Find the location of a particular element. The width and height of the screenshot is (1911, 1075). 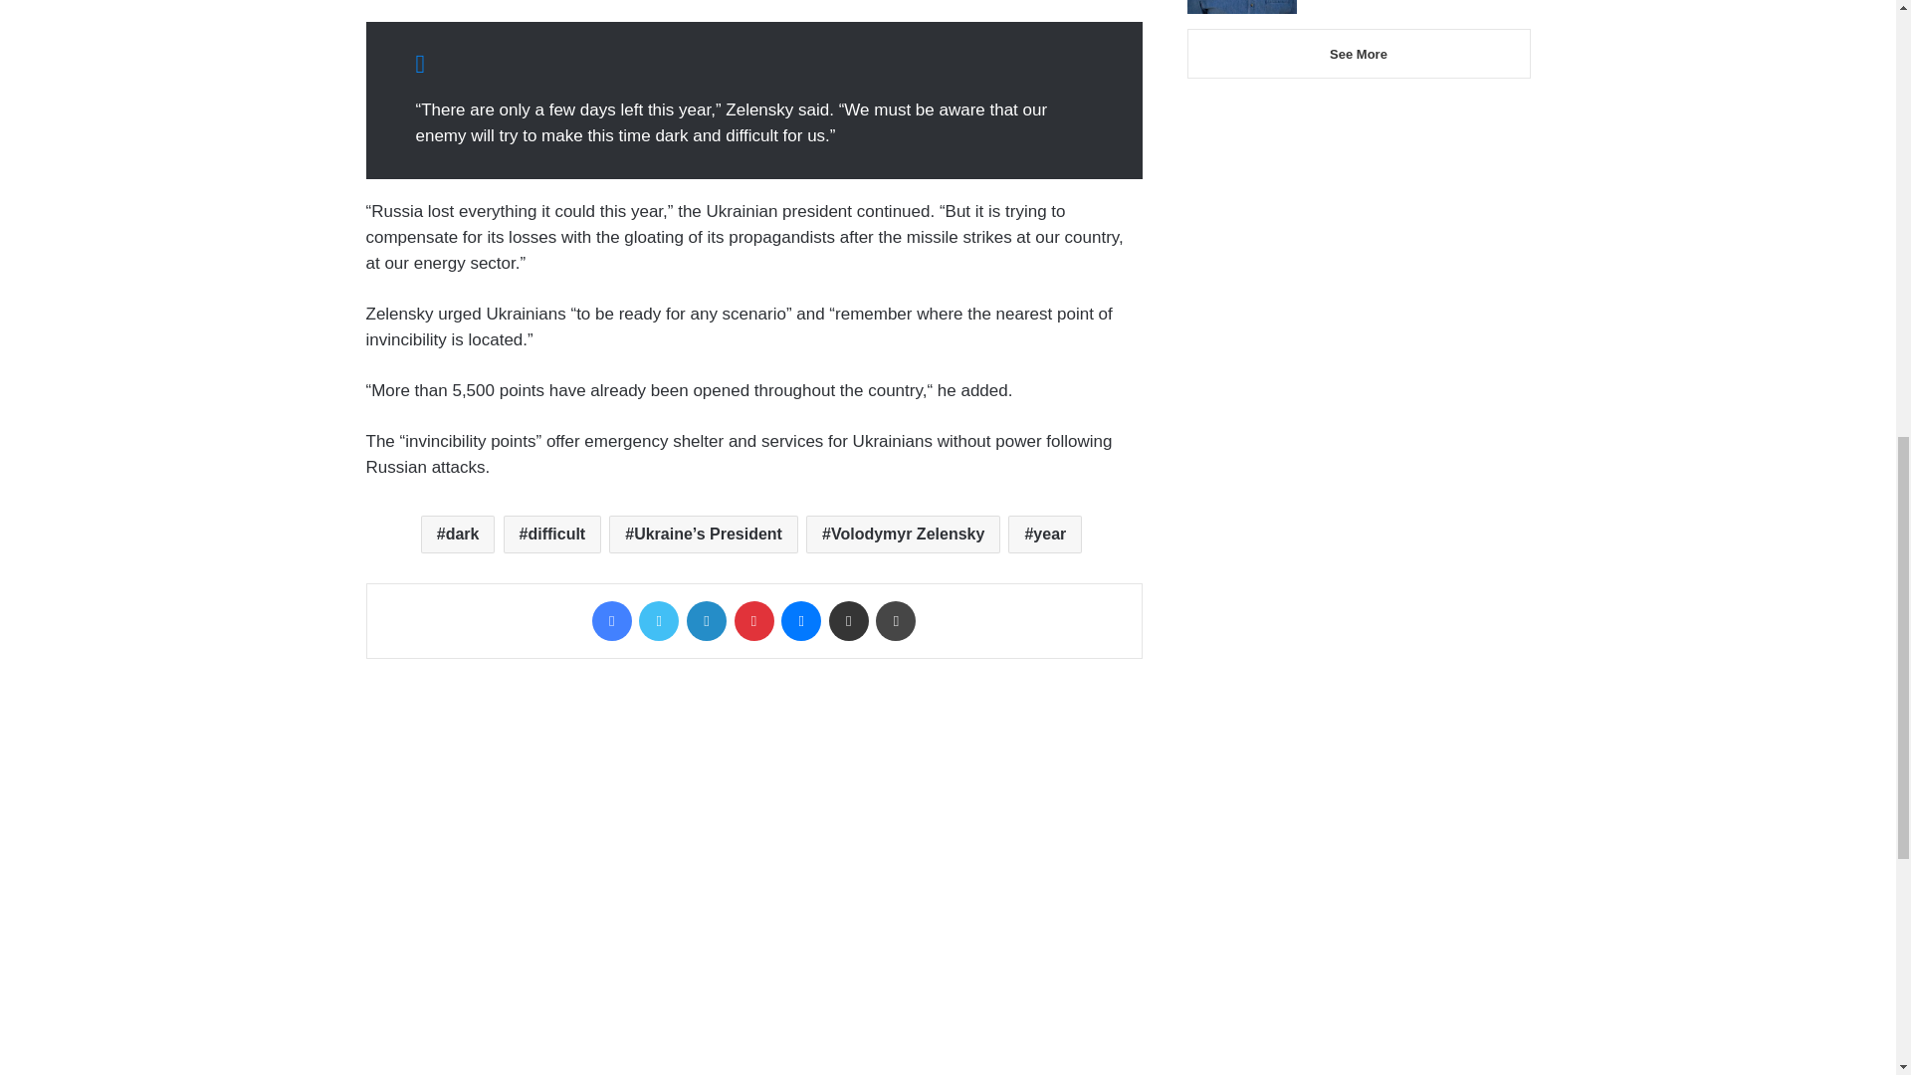

Volodymyr Zelensky is located at coordinates (903, 535).